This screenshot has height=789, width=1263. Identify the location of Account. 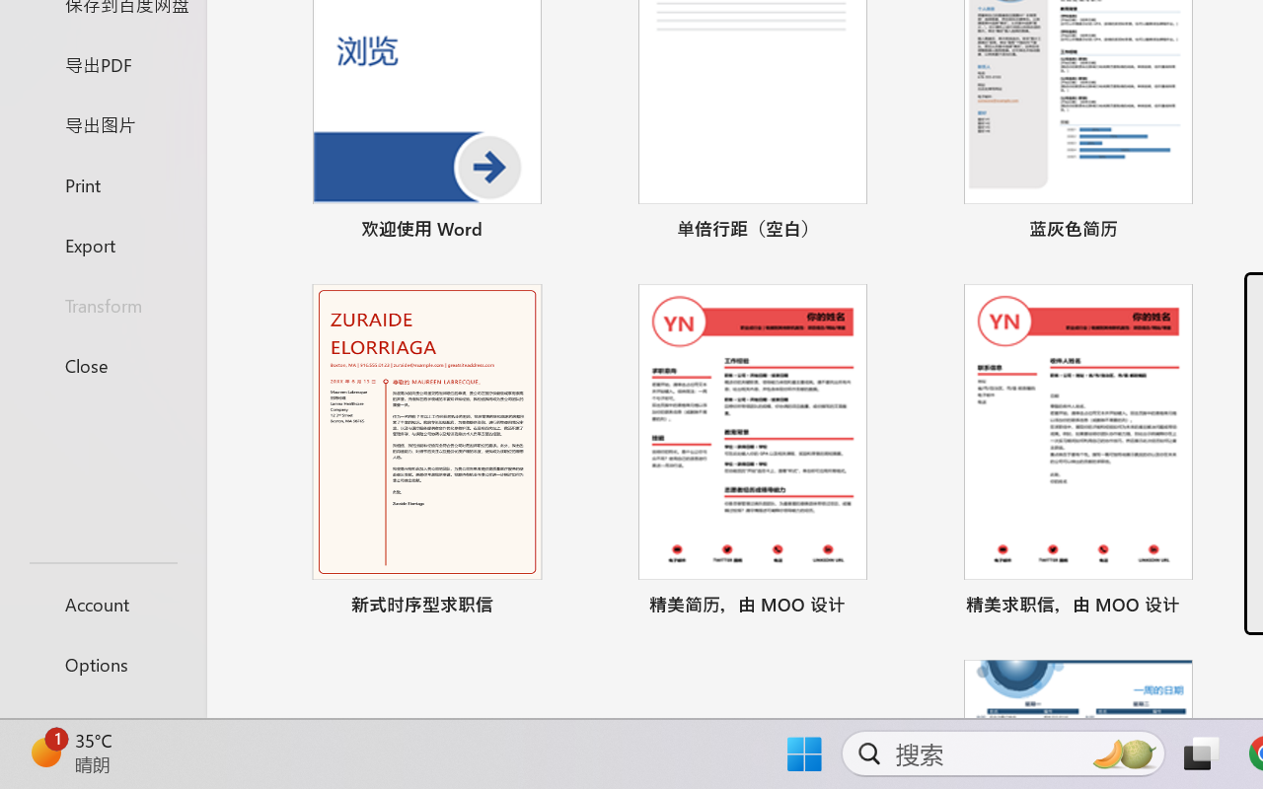
(103, 604).